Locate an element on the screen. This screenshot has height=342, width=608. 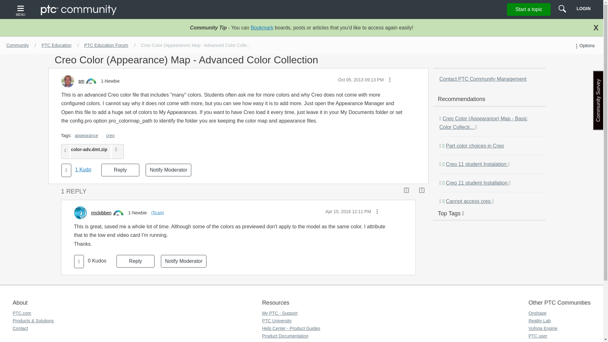
Community is located at coordinates (17, 45).